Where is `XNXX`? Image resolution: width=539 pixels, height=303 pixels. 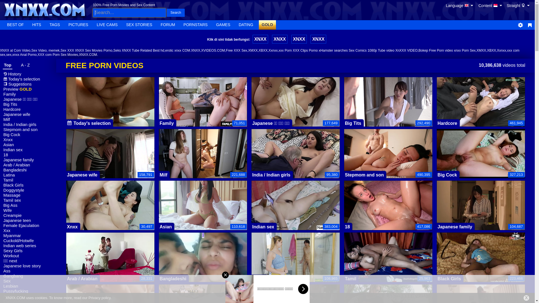
XNXX is located at coordinates (261, 39).